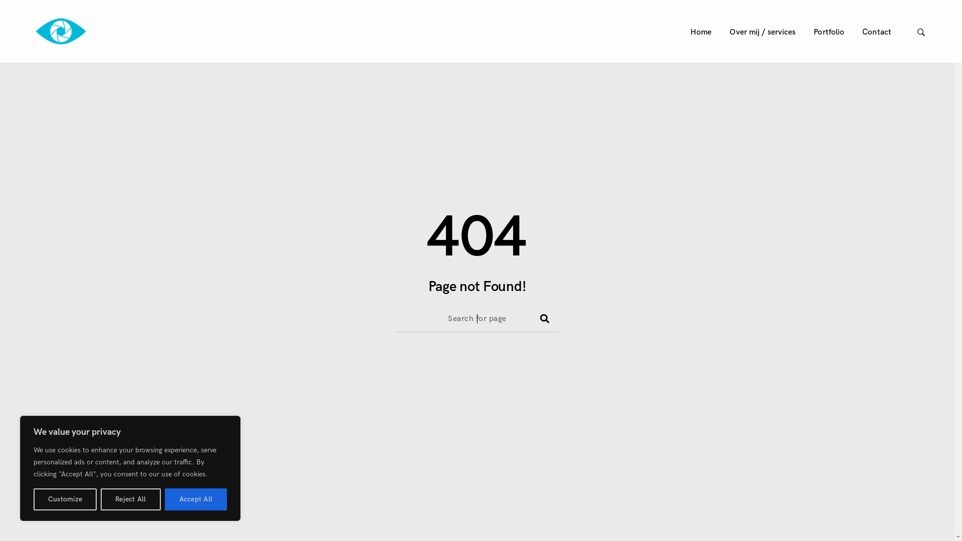 The width and height of the screenshot is (962, 541). I want to click on Portfolio, so click(829, 33).